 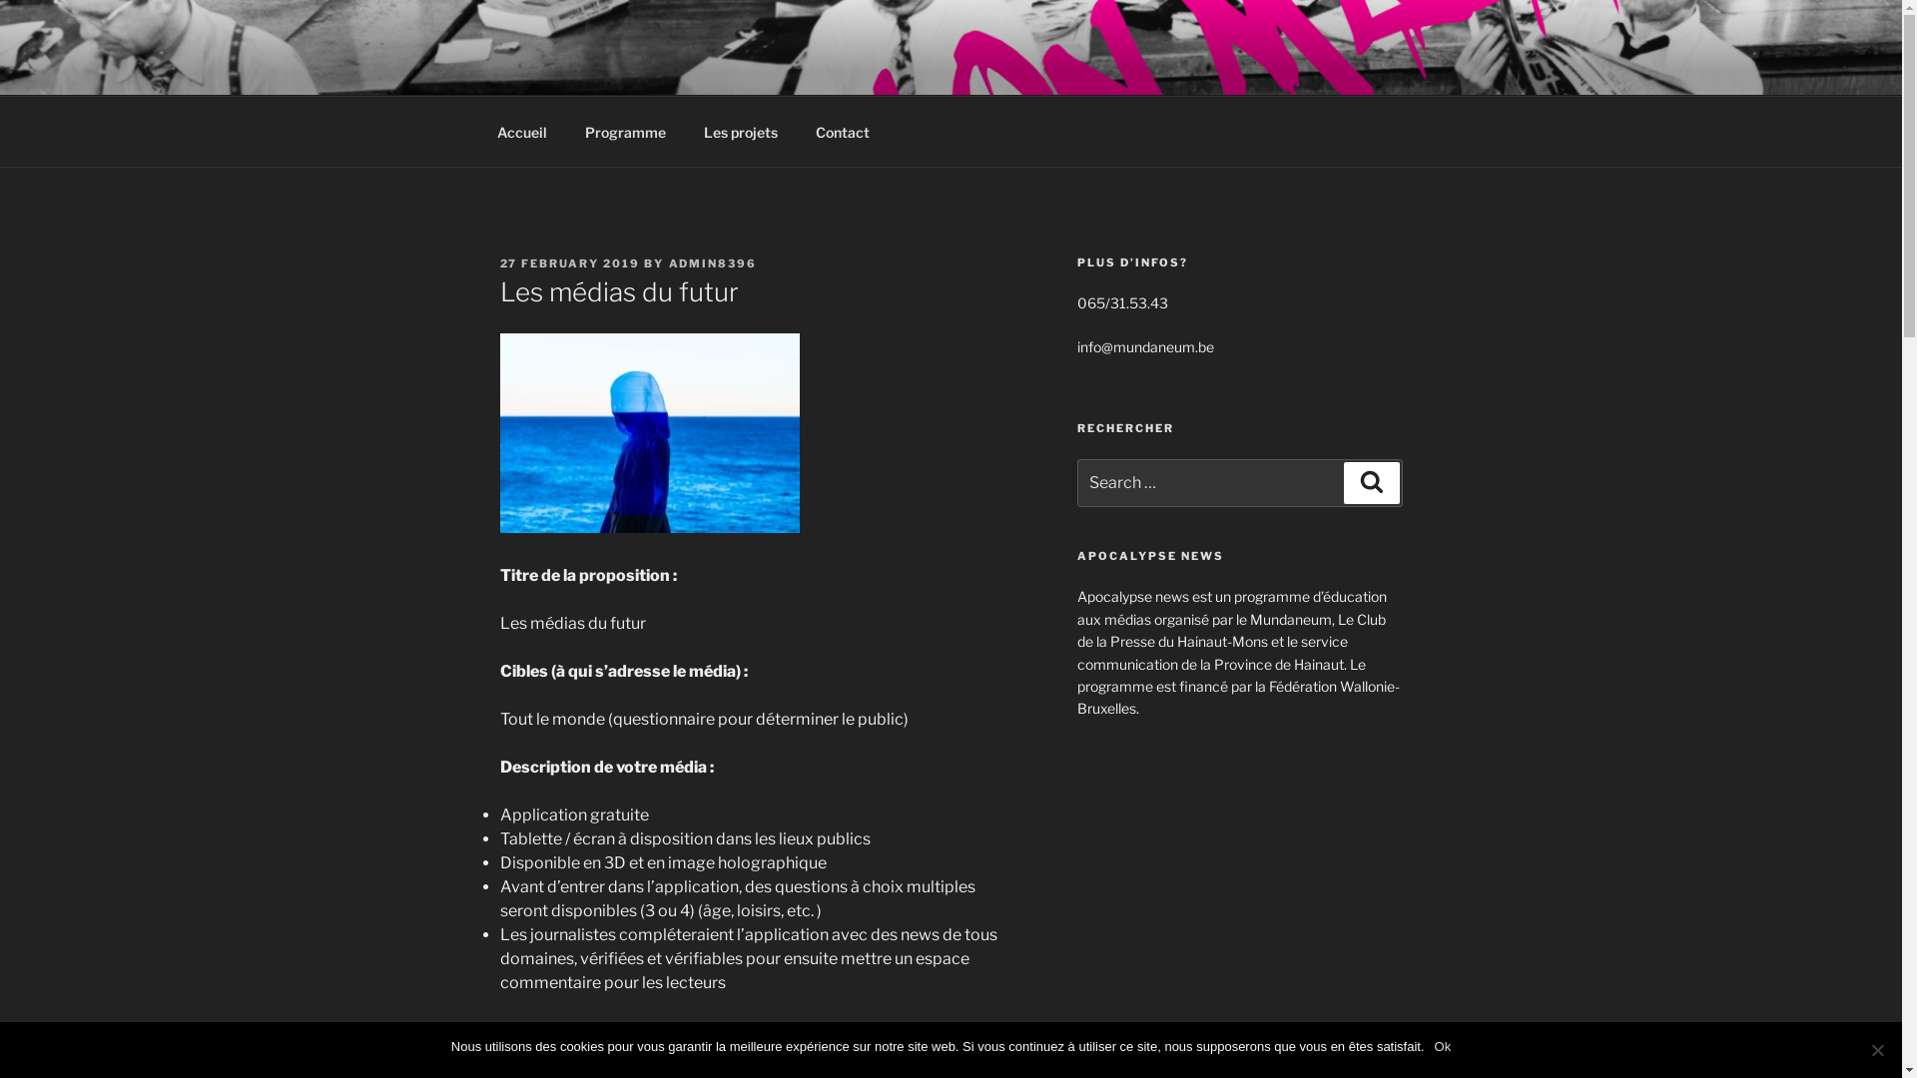 What do you see at coordinates (1444, 1046) in the screenshot?
I see `Ok` at bounding box center [1444, 1046].